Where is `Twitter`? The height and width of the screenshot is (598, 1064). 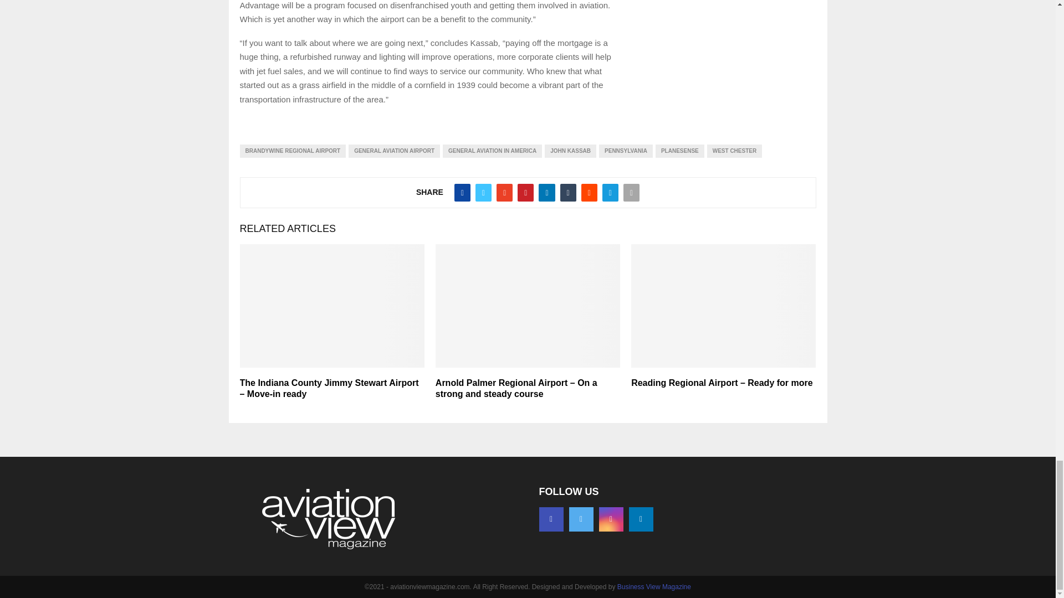 Twitter is located at coordinates (580, 519).